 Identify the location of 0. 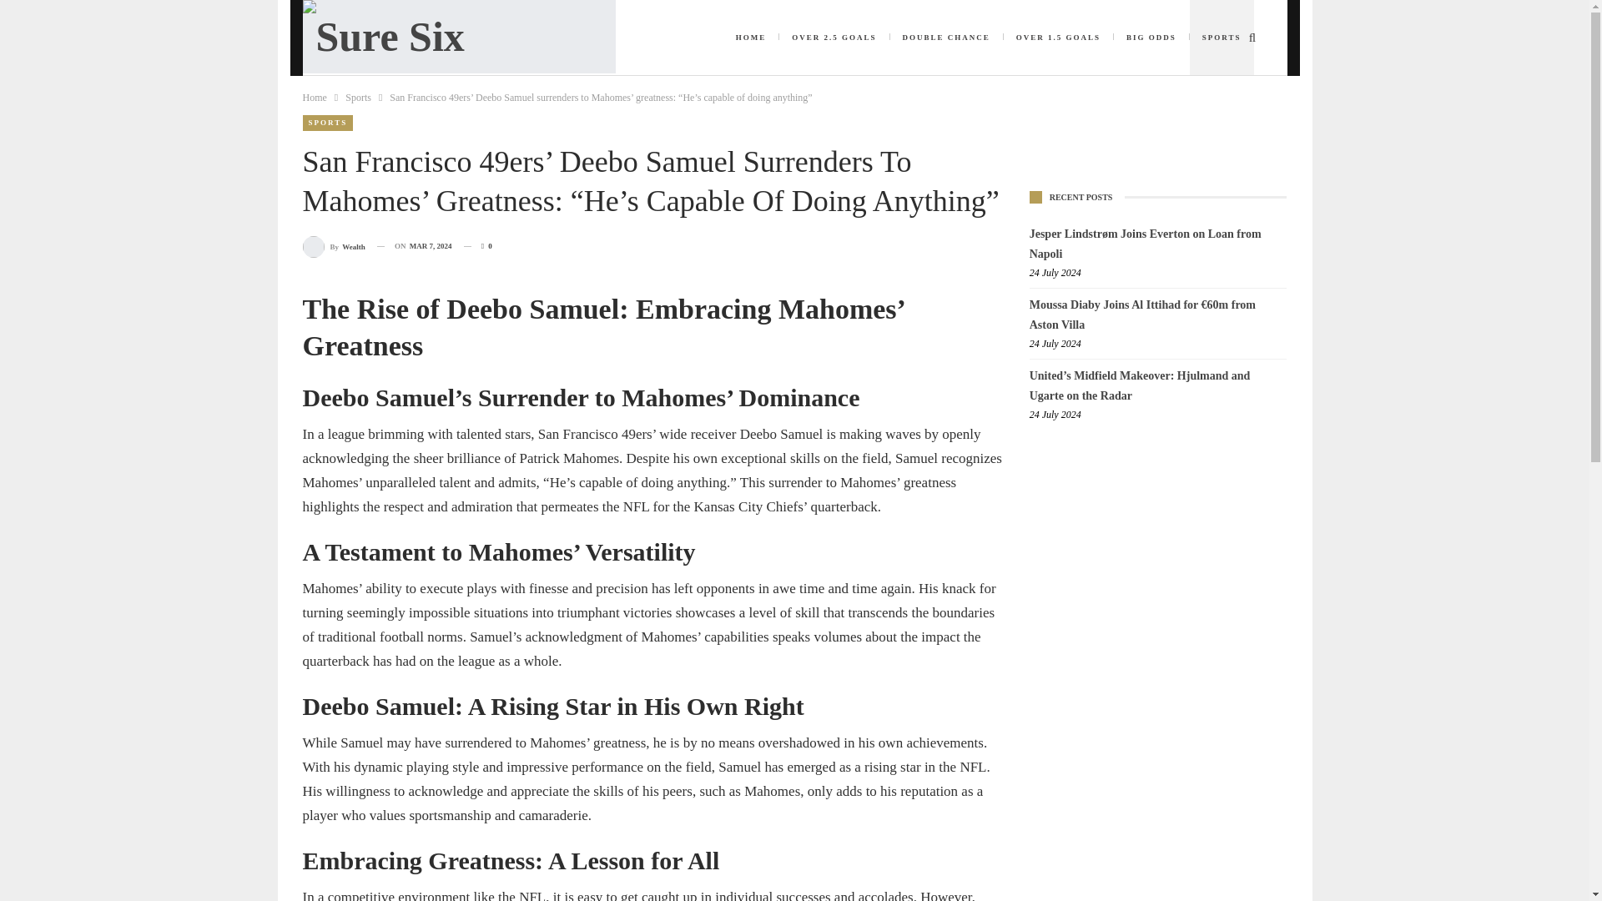
(477, 245).